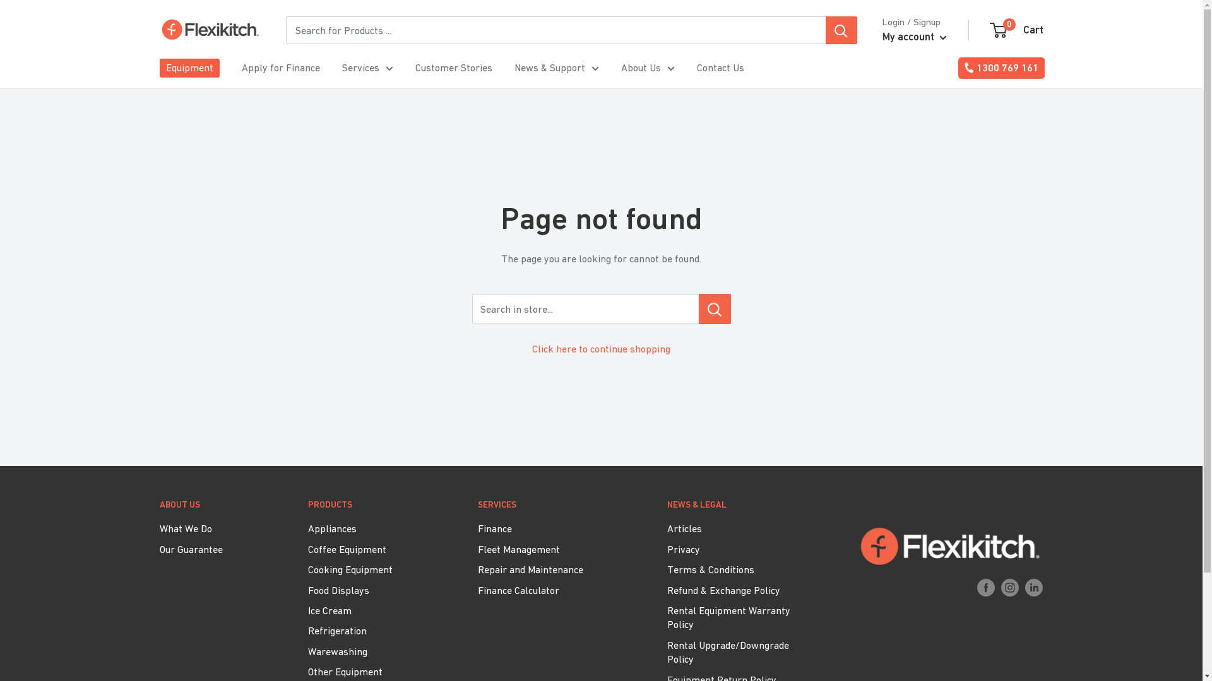  What do you see at coordinates (280, 68) in the screenshot?
I see `Apply for Finance` at bounding box center [280, 68].